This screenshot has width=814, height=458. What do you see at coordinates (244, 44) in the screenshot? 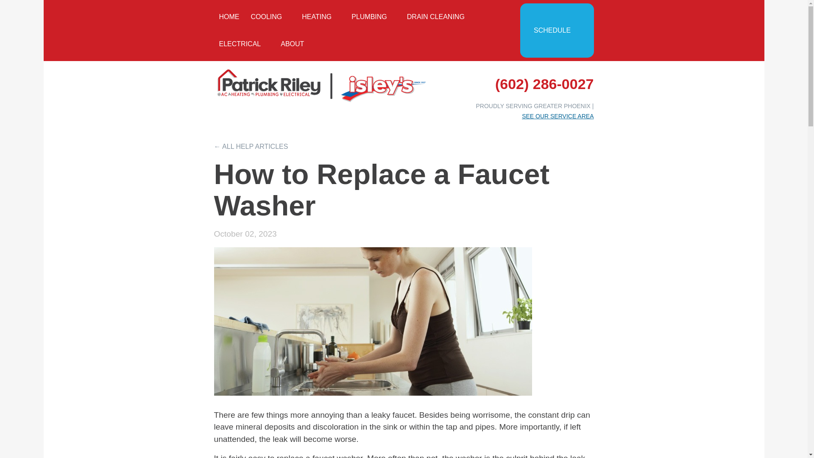
I see `ELECTRICAL` at bounding box center [244, 44].